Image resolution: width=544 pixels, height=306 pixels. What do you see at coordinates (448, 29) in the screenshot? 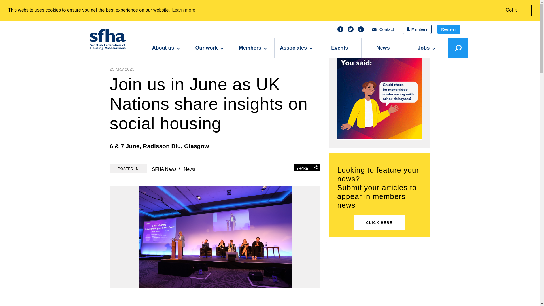
I see `Register` at bounding box center [448, 29].